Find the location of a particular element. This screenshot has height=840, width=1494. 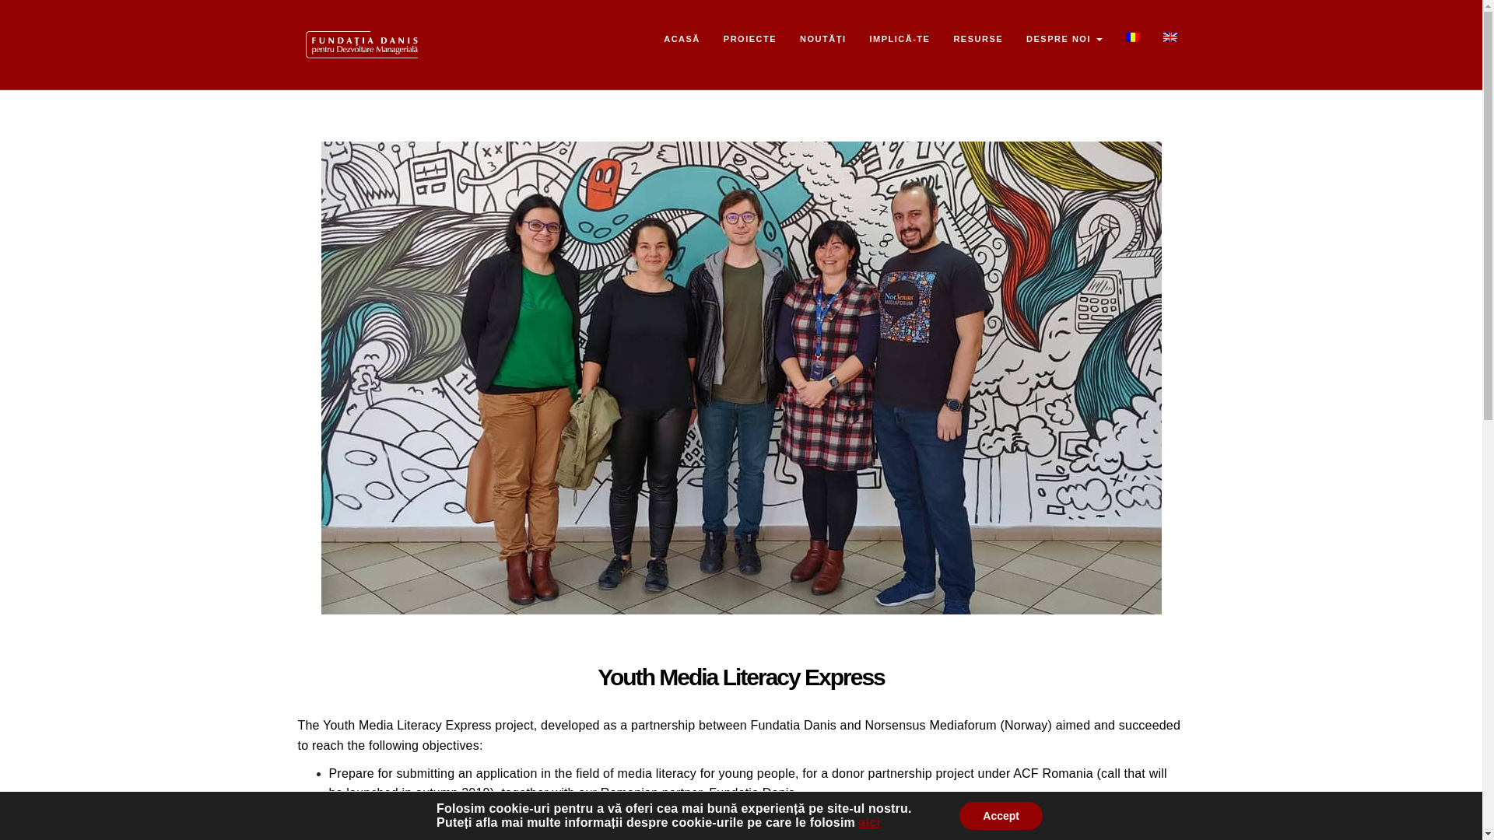

Despre noi is located at coordinates (1063, 38).